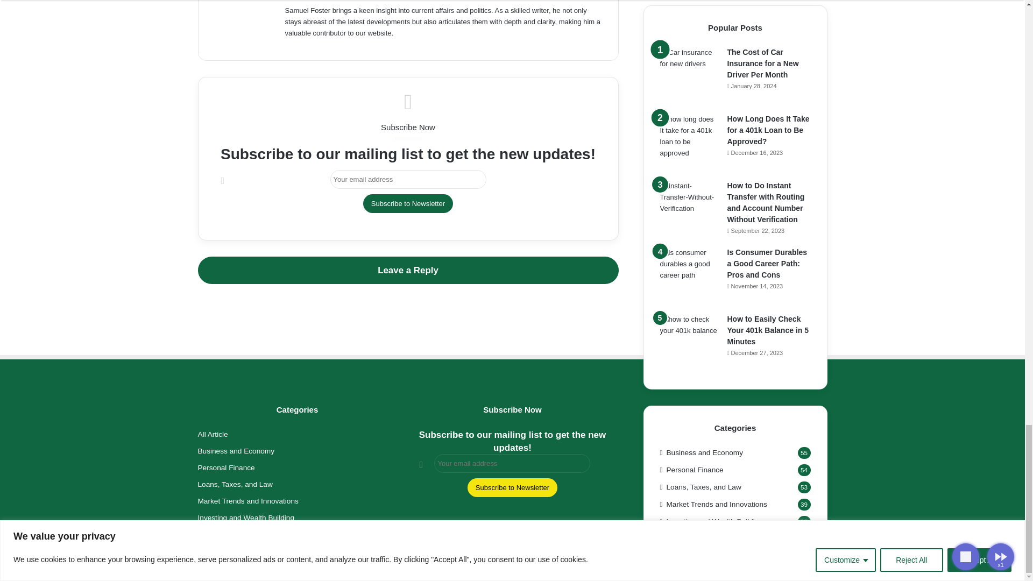 This screenshot has height=581, width=1033. What do you see at coordinates (408, 203) in the screenshot?
I see `Subscribe to Newsletter` at bounding box center [408, 203].